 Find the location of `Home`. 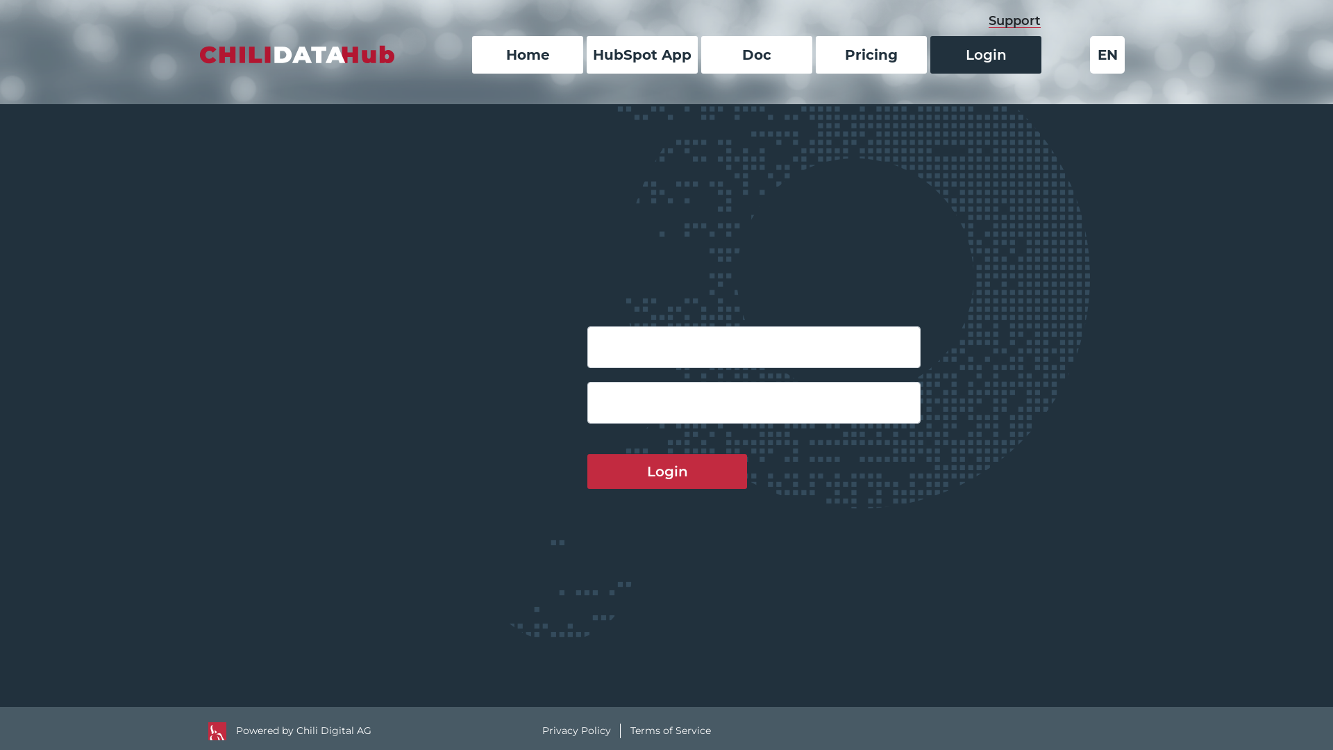

Home is located at coordinates (528, 55).